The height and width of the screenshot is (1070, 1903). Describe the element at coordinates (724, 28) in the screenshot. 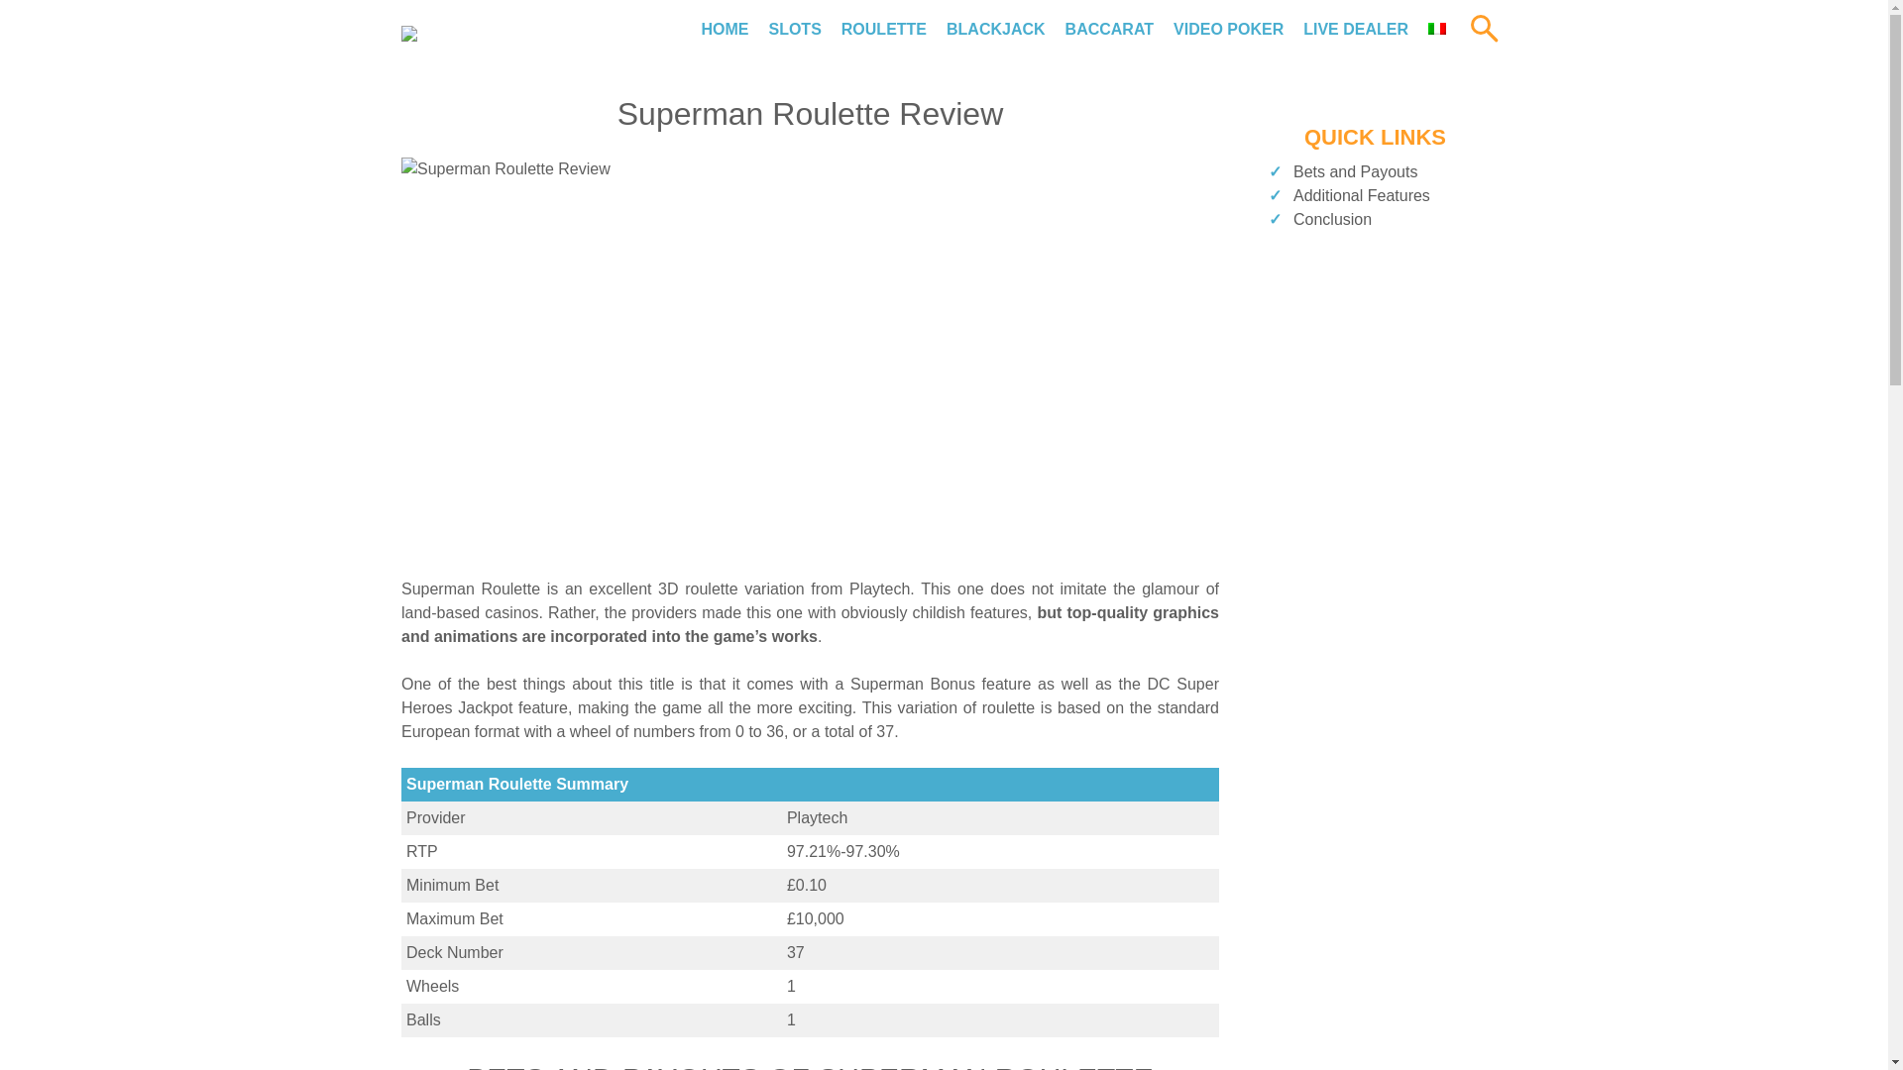

I see `HOME` at that location.